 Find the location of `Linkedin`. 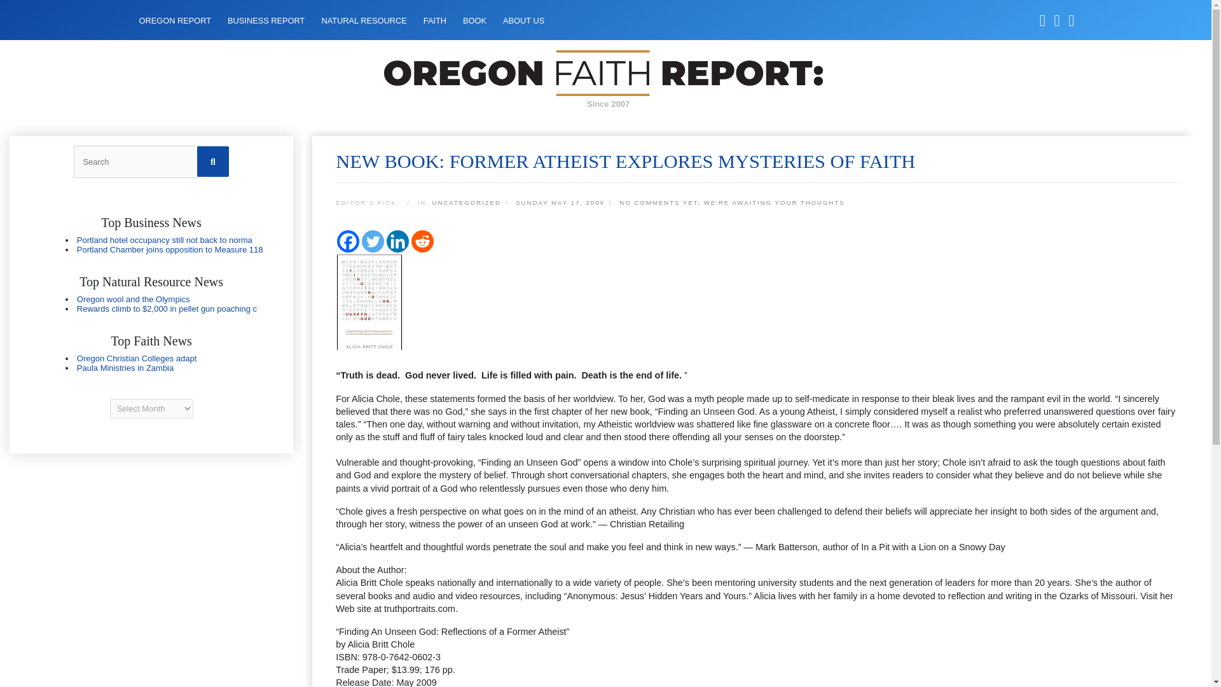

Linkedin is located at coordinates (398, 241).